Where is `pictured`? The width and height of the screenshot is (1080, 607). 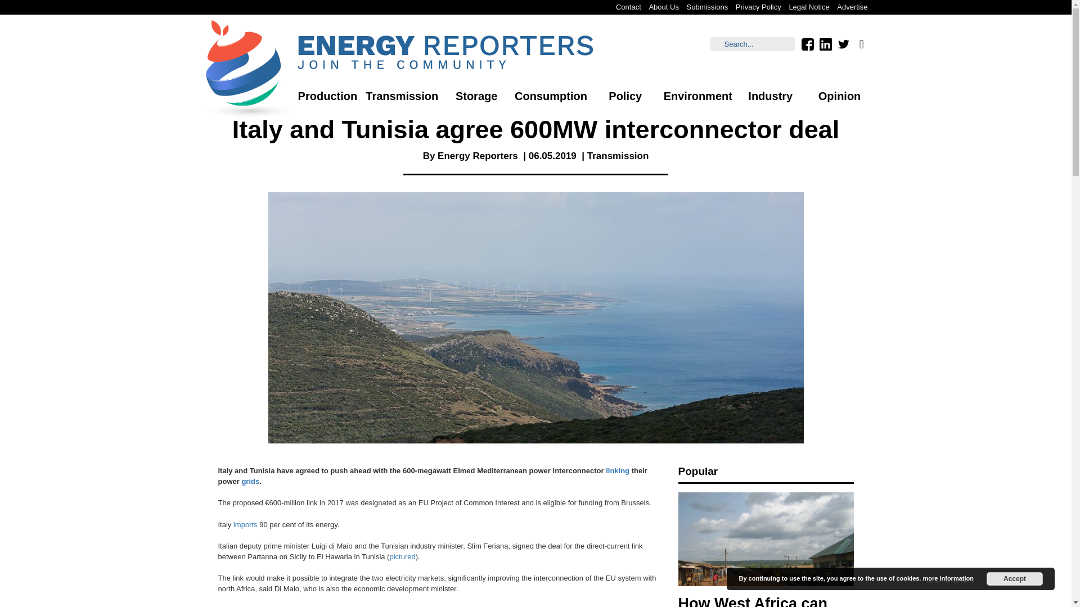
pictured is located at coordinates (402, 556).